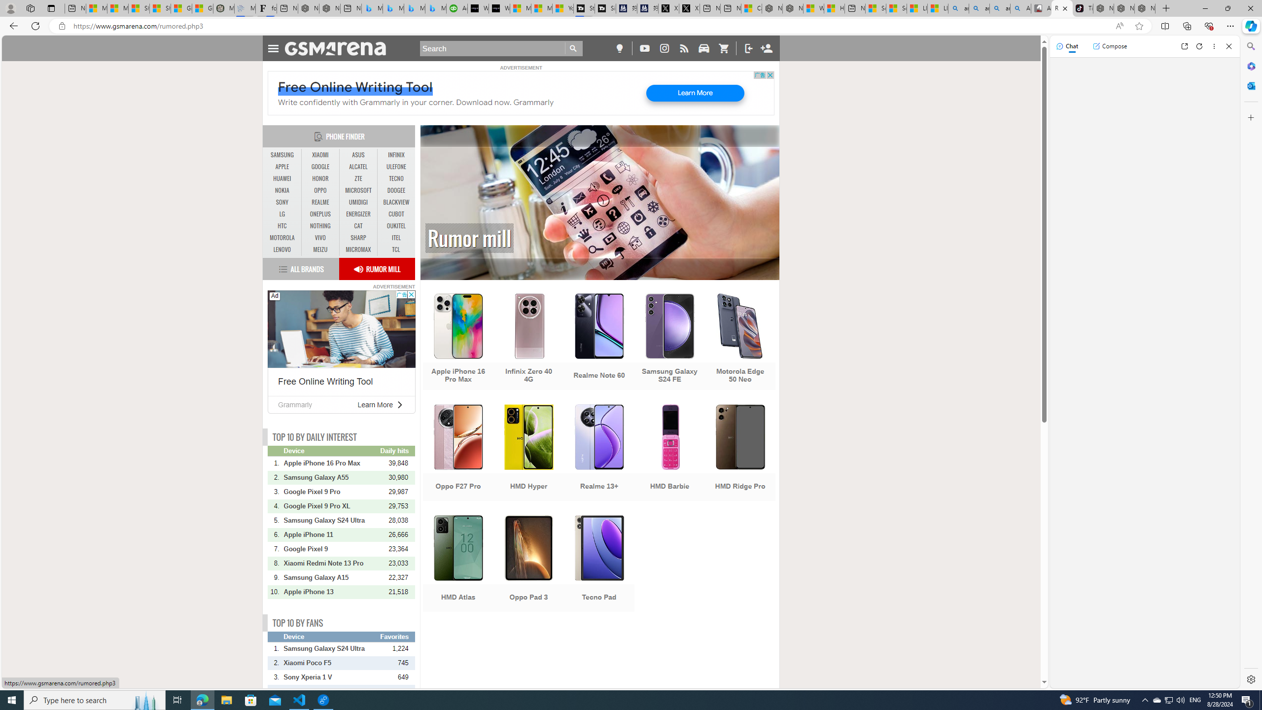 The image size is (1262, 710). I want to click on SAMSUNG, so click(282, 155).